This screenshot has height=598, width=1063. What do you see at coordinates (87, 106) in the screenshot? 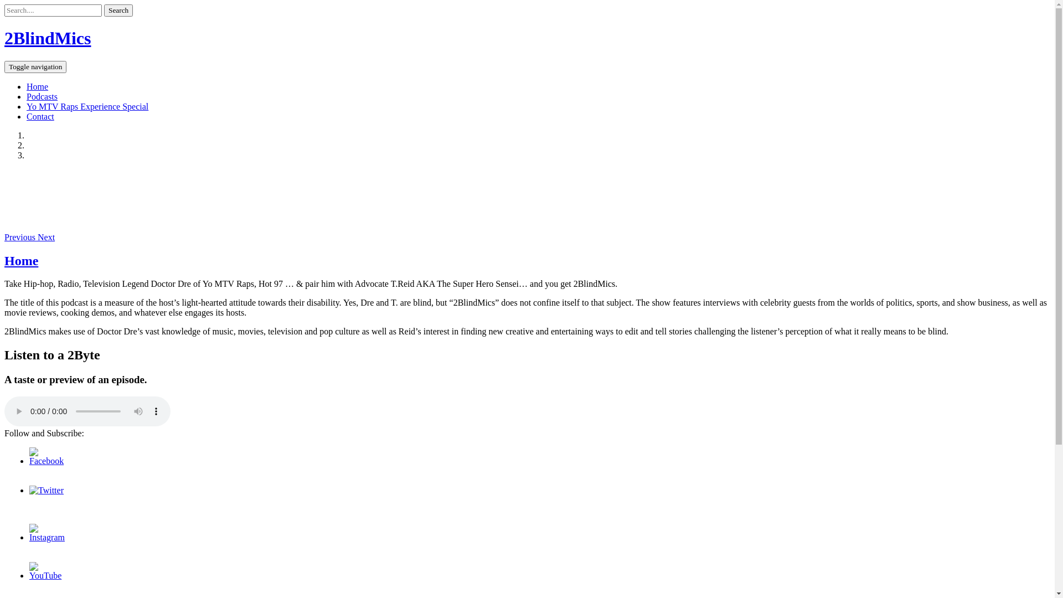
I see `Yo MTV Raps Experience Special` at bounding box center [87, 106].